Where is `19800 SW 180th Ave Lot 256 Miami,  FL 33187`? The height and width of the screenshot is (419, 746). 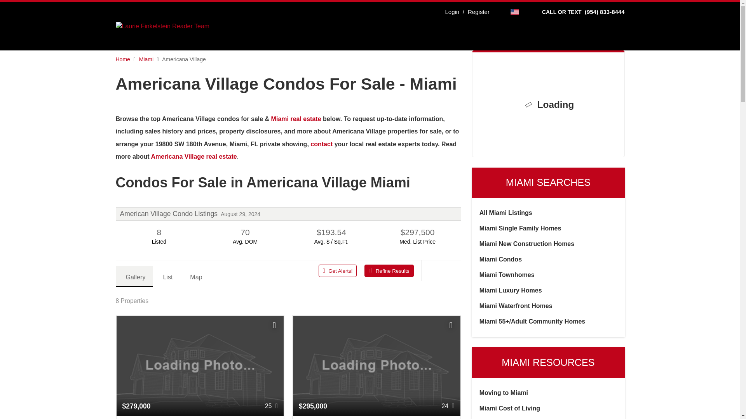 19800 SW 180th Ave Lot 256 Miami,  FL 33187 is located at coordinates (200, 417).